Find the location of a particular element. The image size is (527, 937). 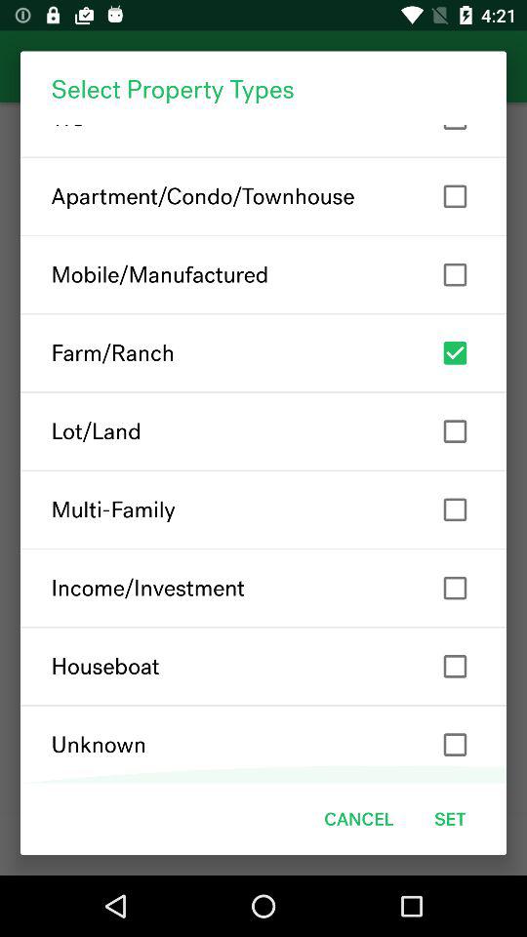

turn on the cancel item is located at coordinates (359, 818).